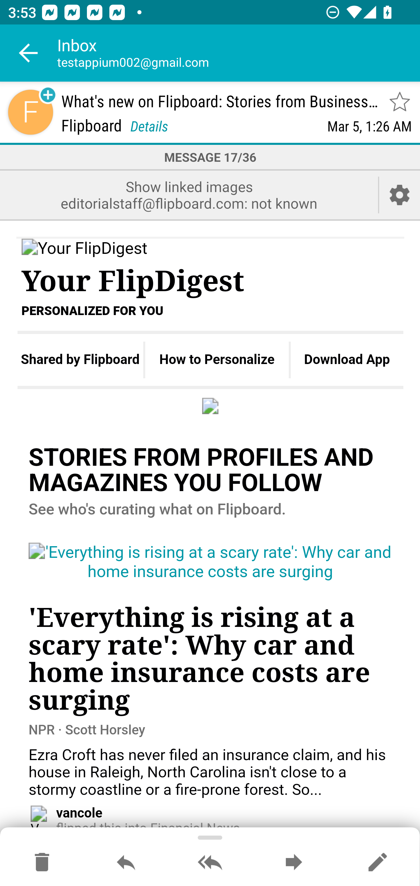 This screenshot has width=420, height=886. I want to click on Reply as new, so click(377, 863).